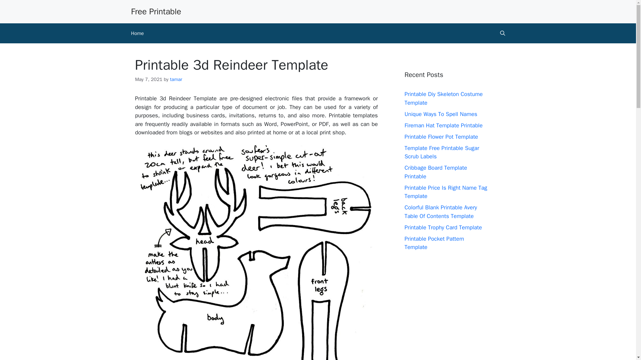 The image size is (641, 360). I want to click on Printable Flower Pot Template, so click(441, 137).